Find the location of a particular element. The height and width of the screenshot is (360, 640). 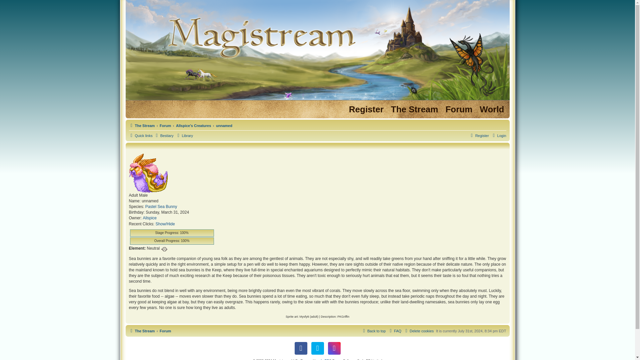

Create an account on the site is located at coordinates (366, 109).